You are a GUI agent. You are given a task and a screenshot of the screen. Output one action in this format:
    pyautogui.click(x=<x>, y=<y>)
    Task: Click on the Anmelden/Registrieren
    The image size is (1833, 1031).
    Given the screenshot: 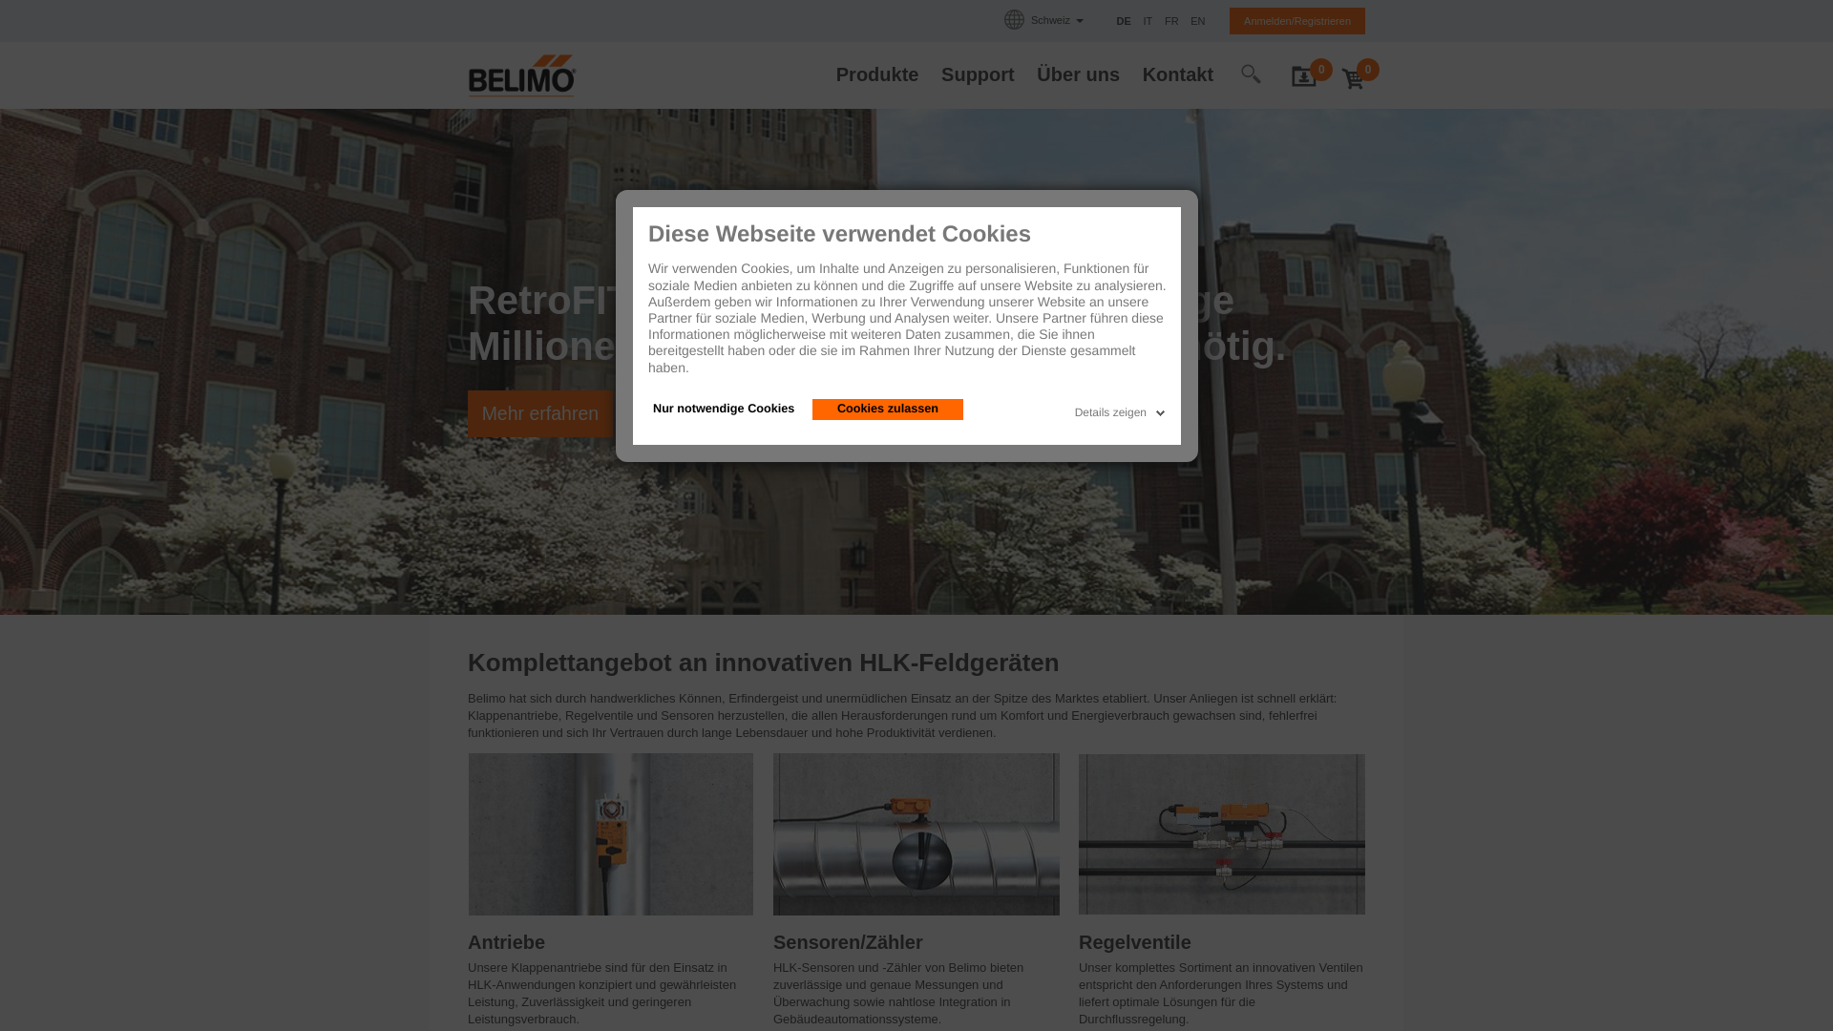 What is the action you would take?
    pyautogui.click(x=1297, y=22)
    